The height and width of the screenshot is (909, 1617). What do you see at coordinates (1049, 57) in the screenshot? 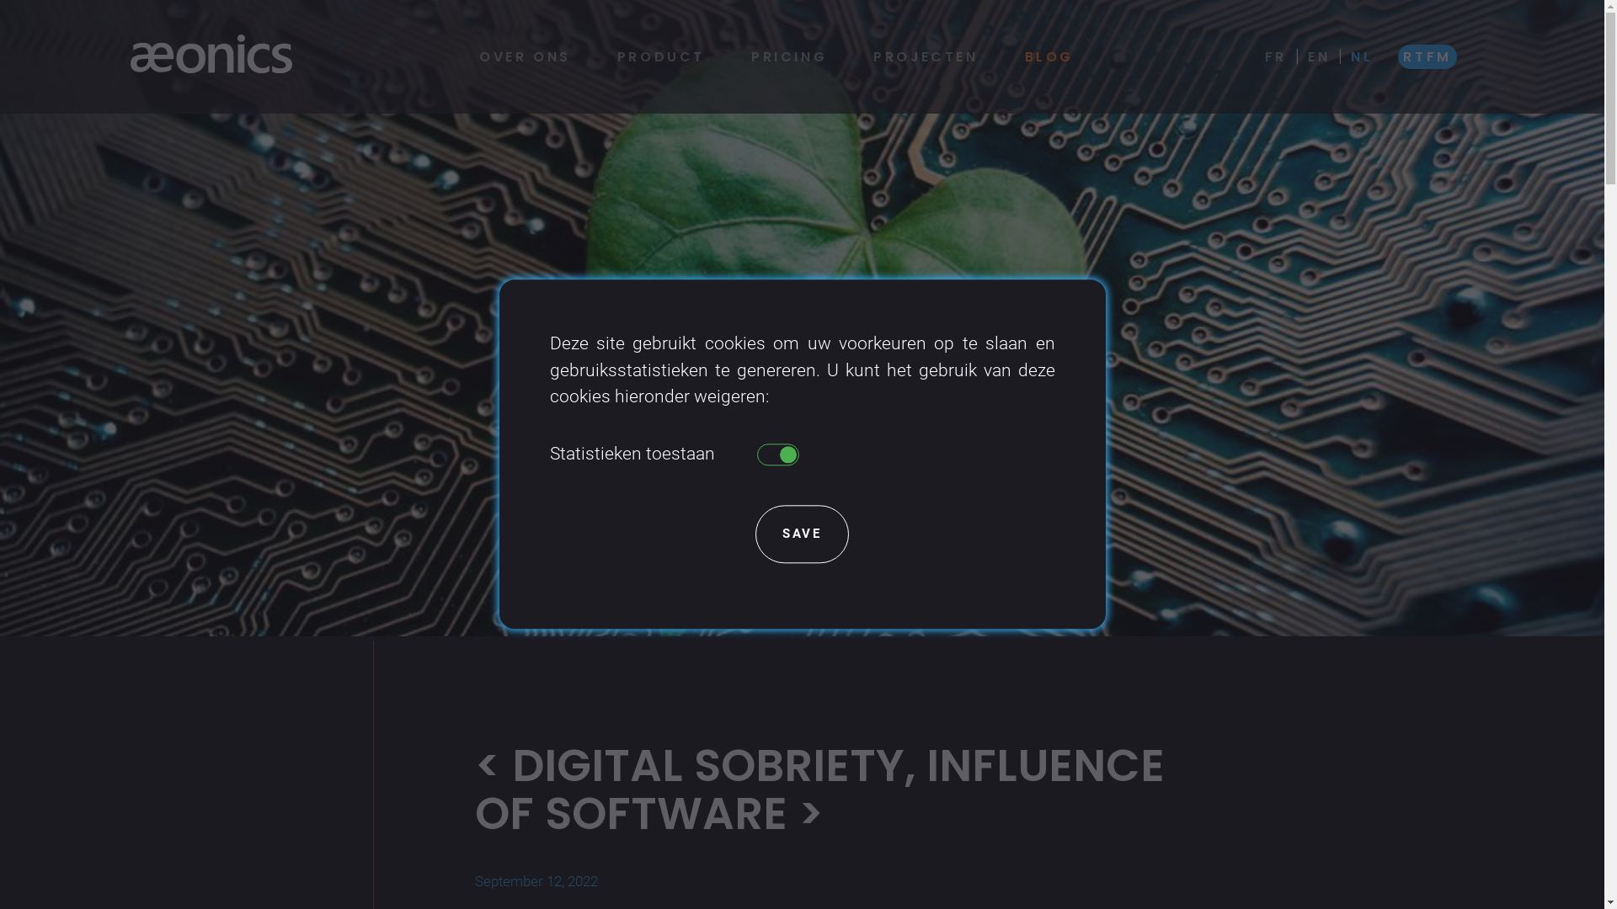
I see `BLOG` at bounding box center [1049, 57].